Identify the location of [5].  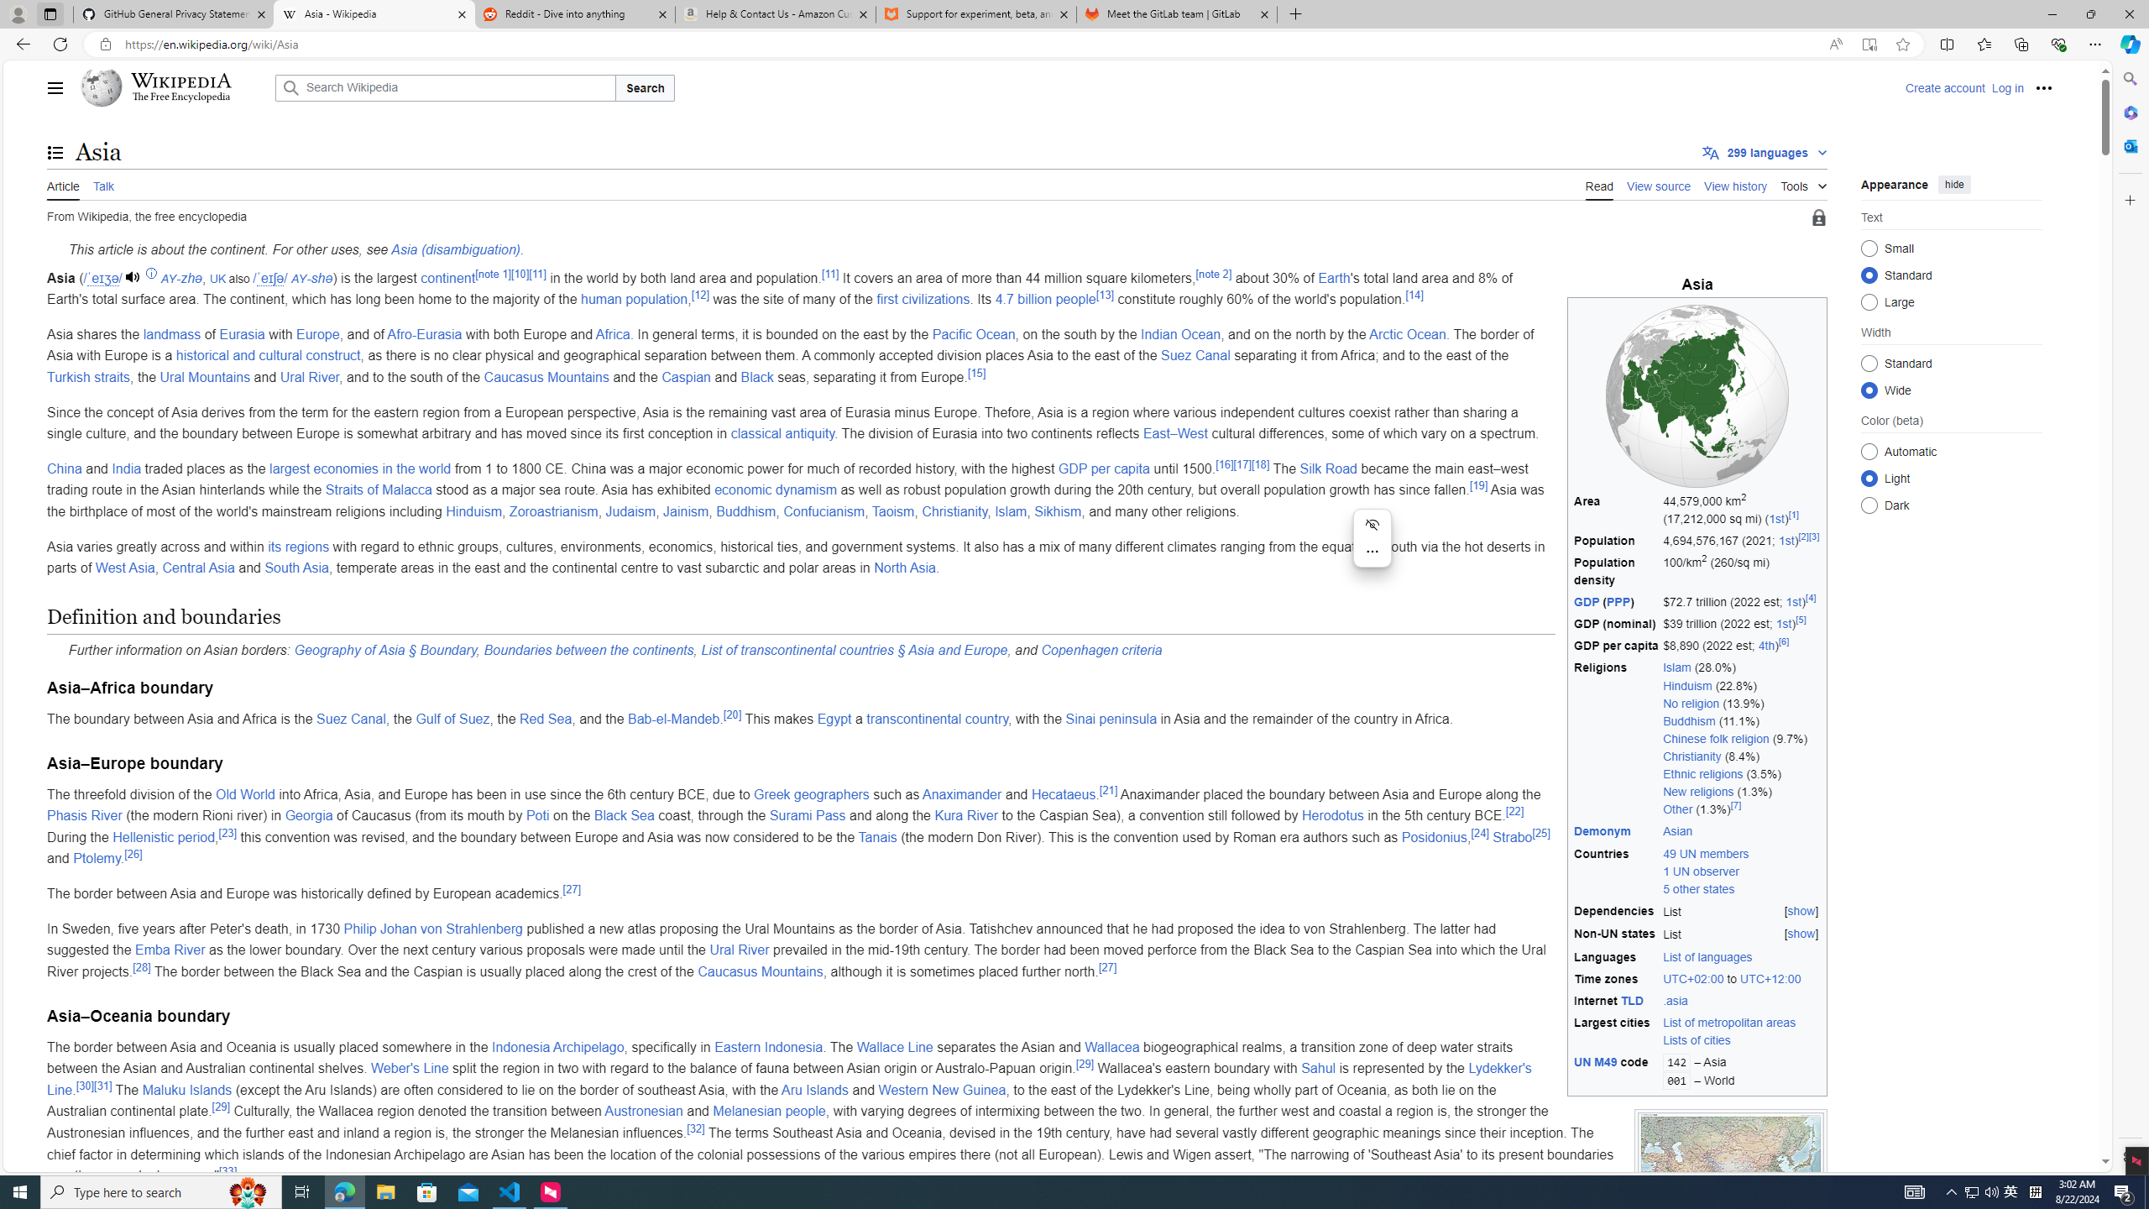
(1801, 620).